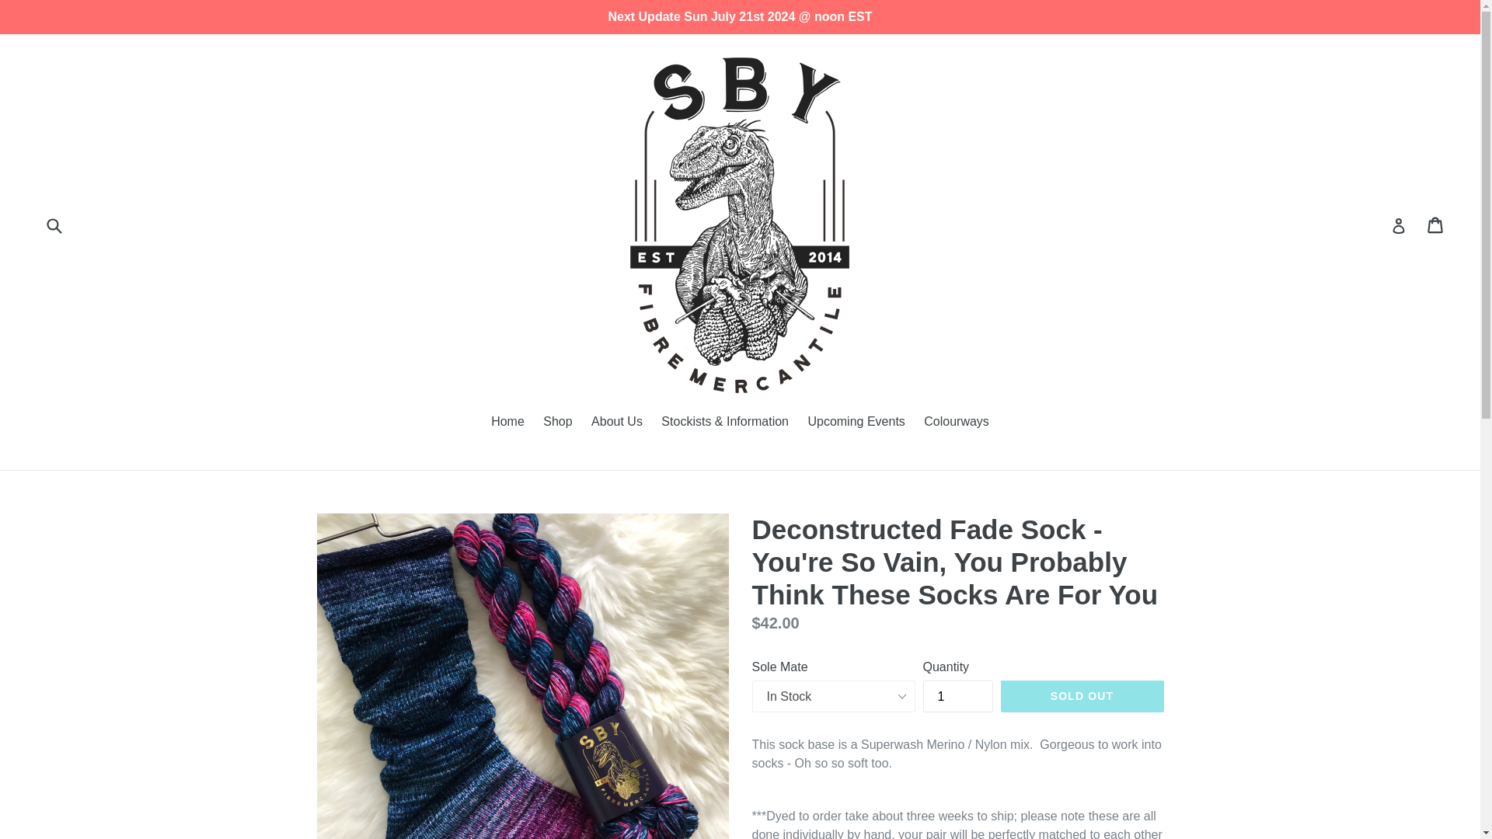 The image size is (1492, 839). Describe the element at coordinates (558, 423) in the screenshot. I see `Shop` at that location.